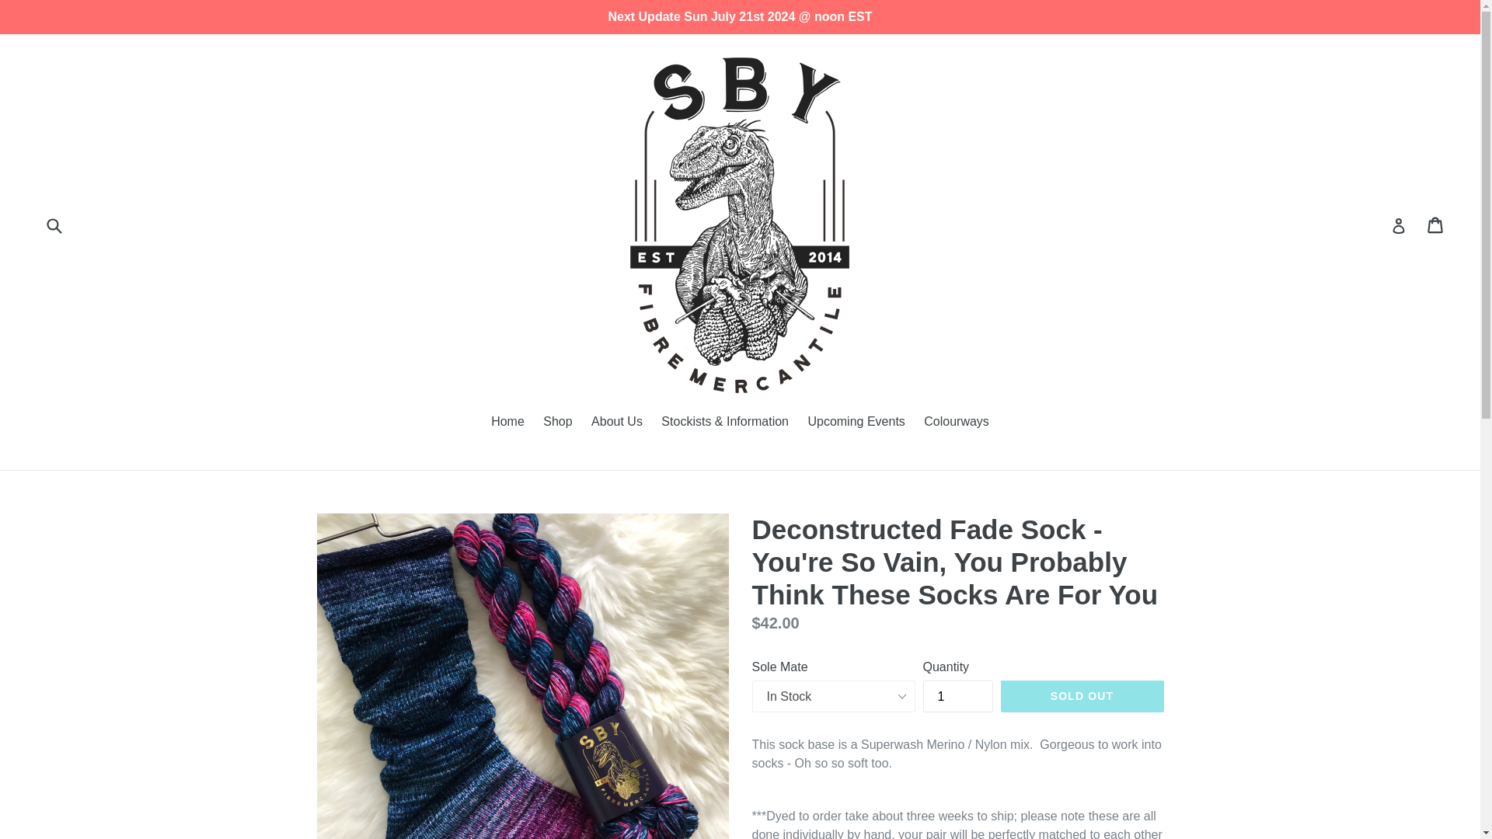 The image size is (1492, 839). Describe the element at coordinates (558, 423) in the screenshot. I see `Shop` at that location.